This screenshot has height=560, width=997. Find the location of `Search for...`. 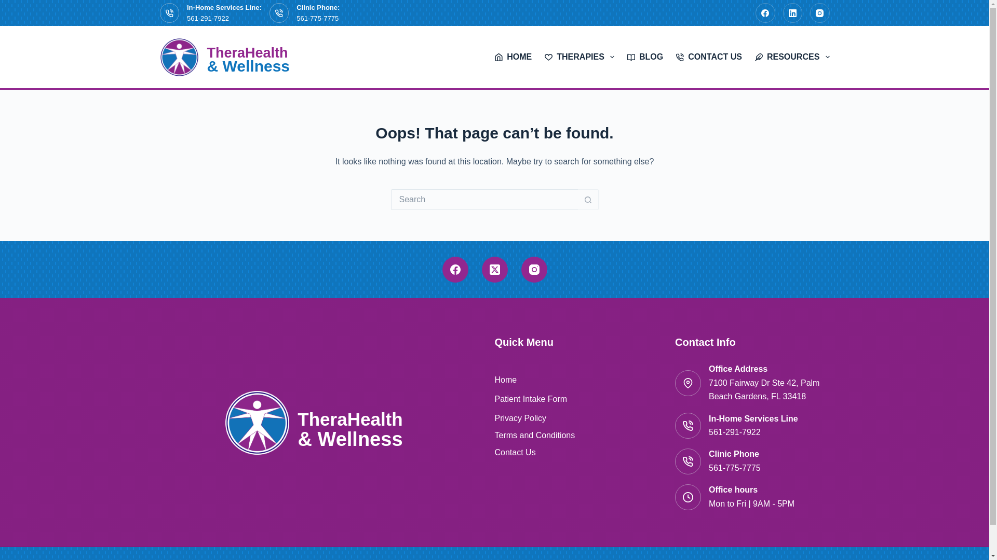

Search for... is located at coordinates (484, 200).